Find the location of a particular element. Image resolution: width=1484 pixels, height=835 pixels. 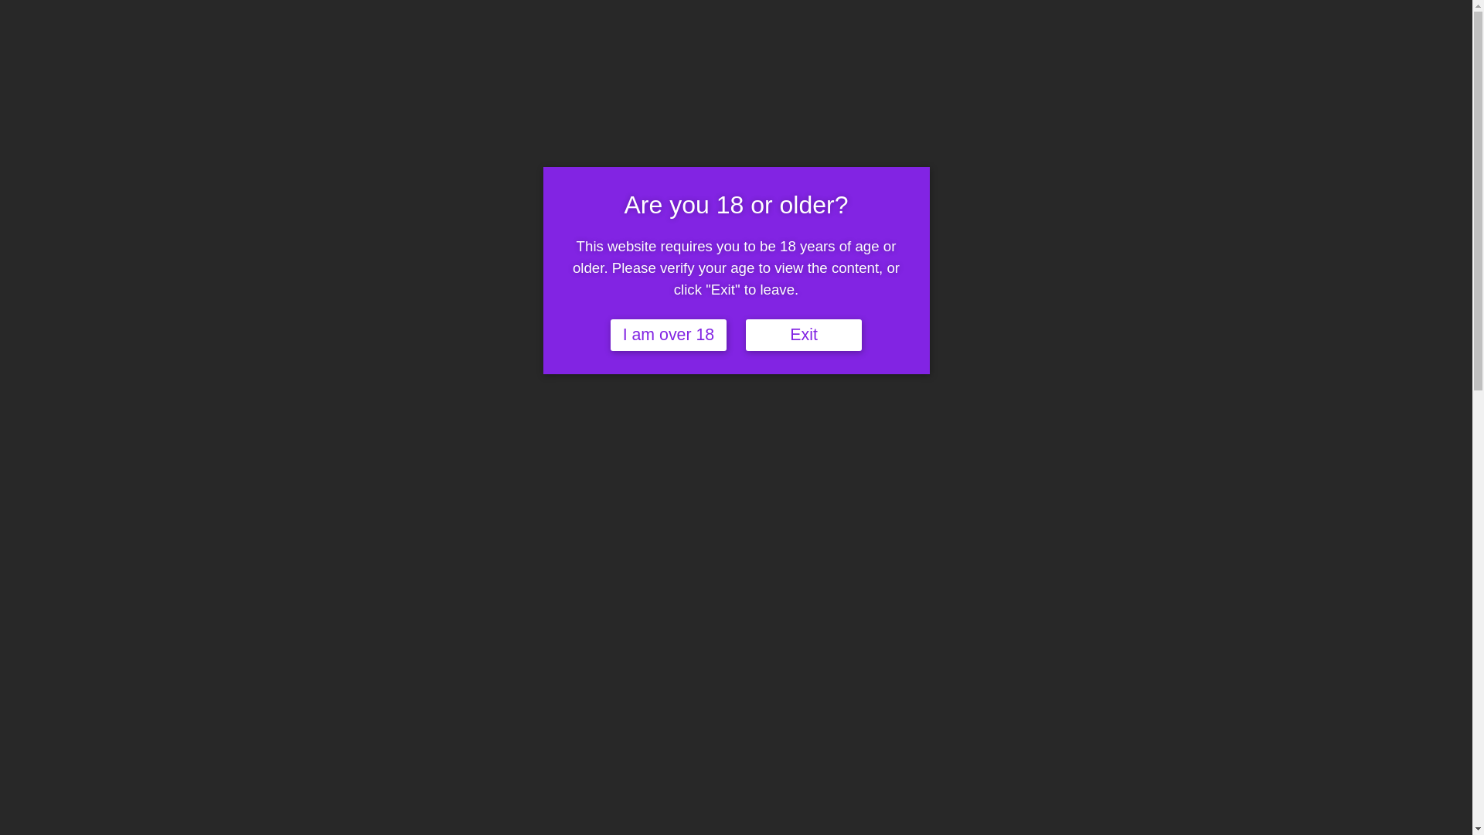

SEARCH is located at coordinates (768, 33).